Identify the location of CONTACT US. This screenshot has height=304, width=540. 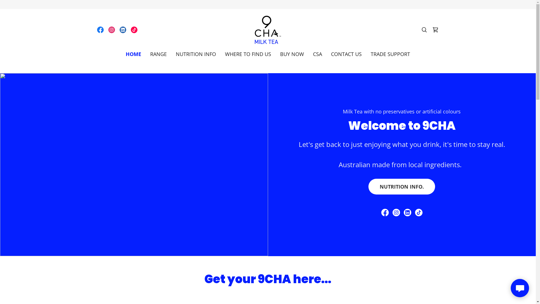
(346, 54).